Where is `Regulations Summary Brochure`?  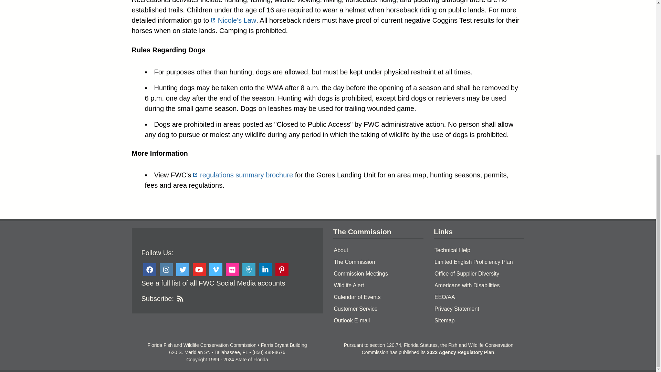 Regulations Summary Brochure is located at coordinates (243, 175).